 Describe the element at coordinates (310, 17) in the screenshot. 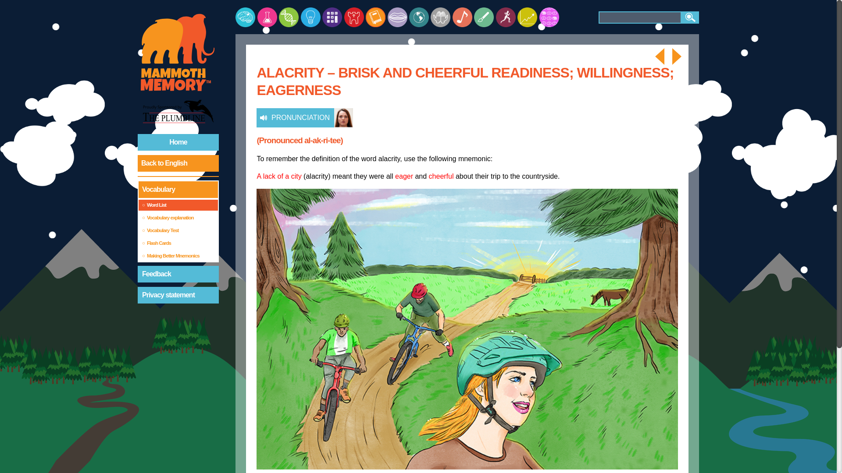

I see `Physics` at that location.